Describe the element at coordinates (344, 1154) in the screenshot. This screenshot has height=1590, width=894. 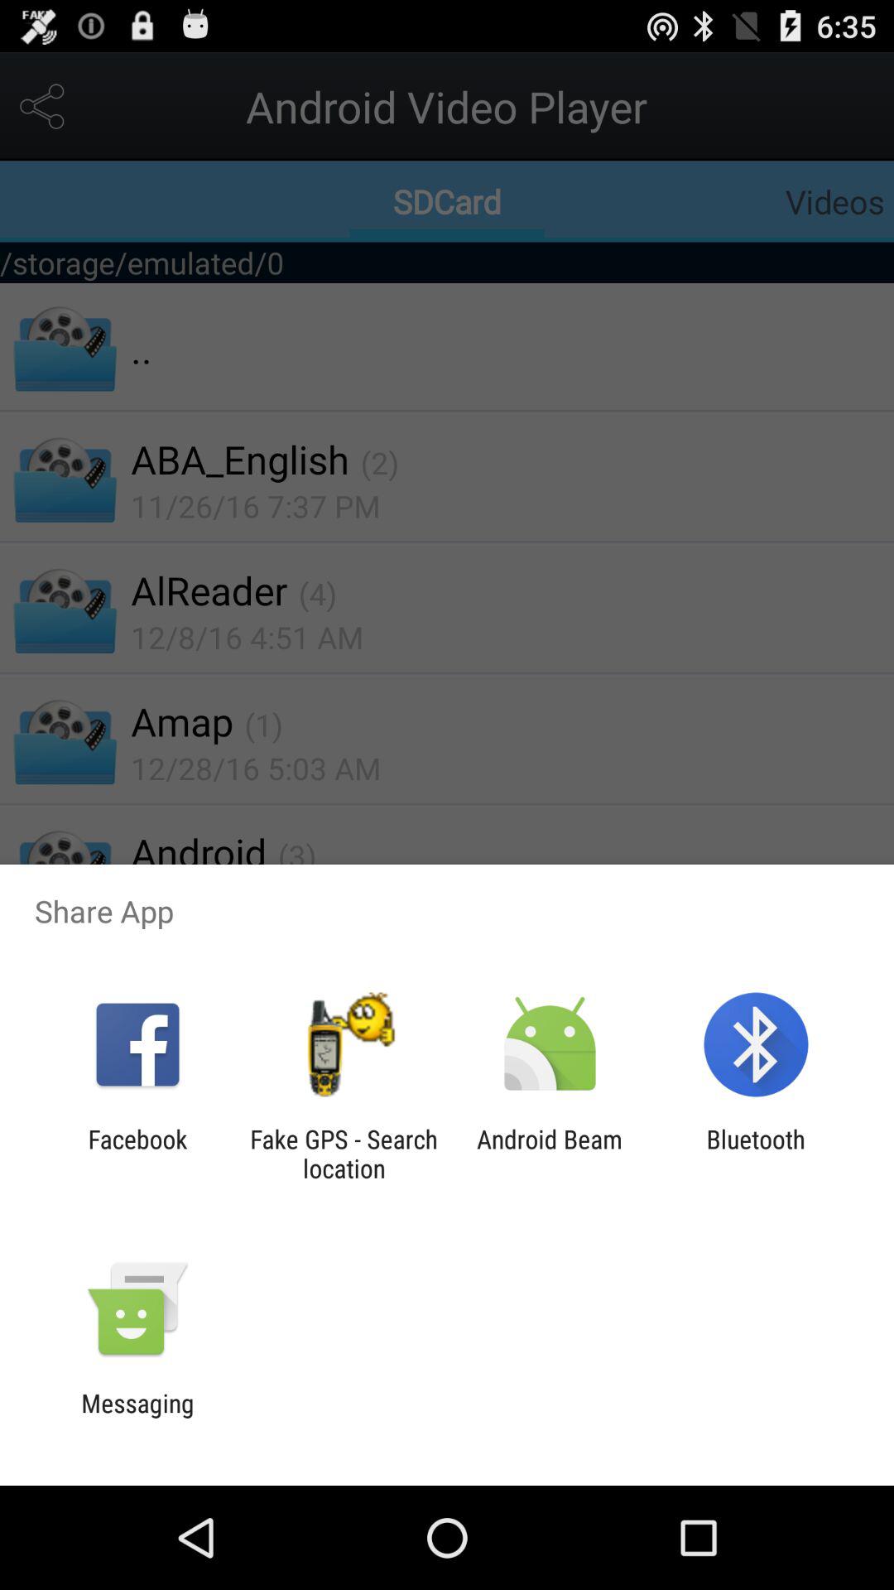
I see `press item next to facebook icon` at that location.